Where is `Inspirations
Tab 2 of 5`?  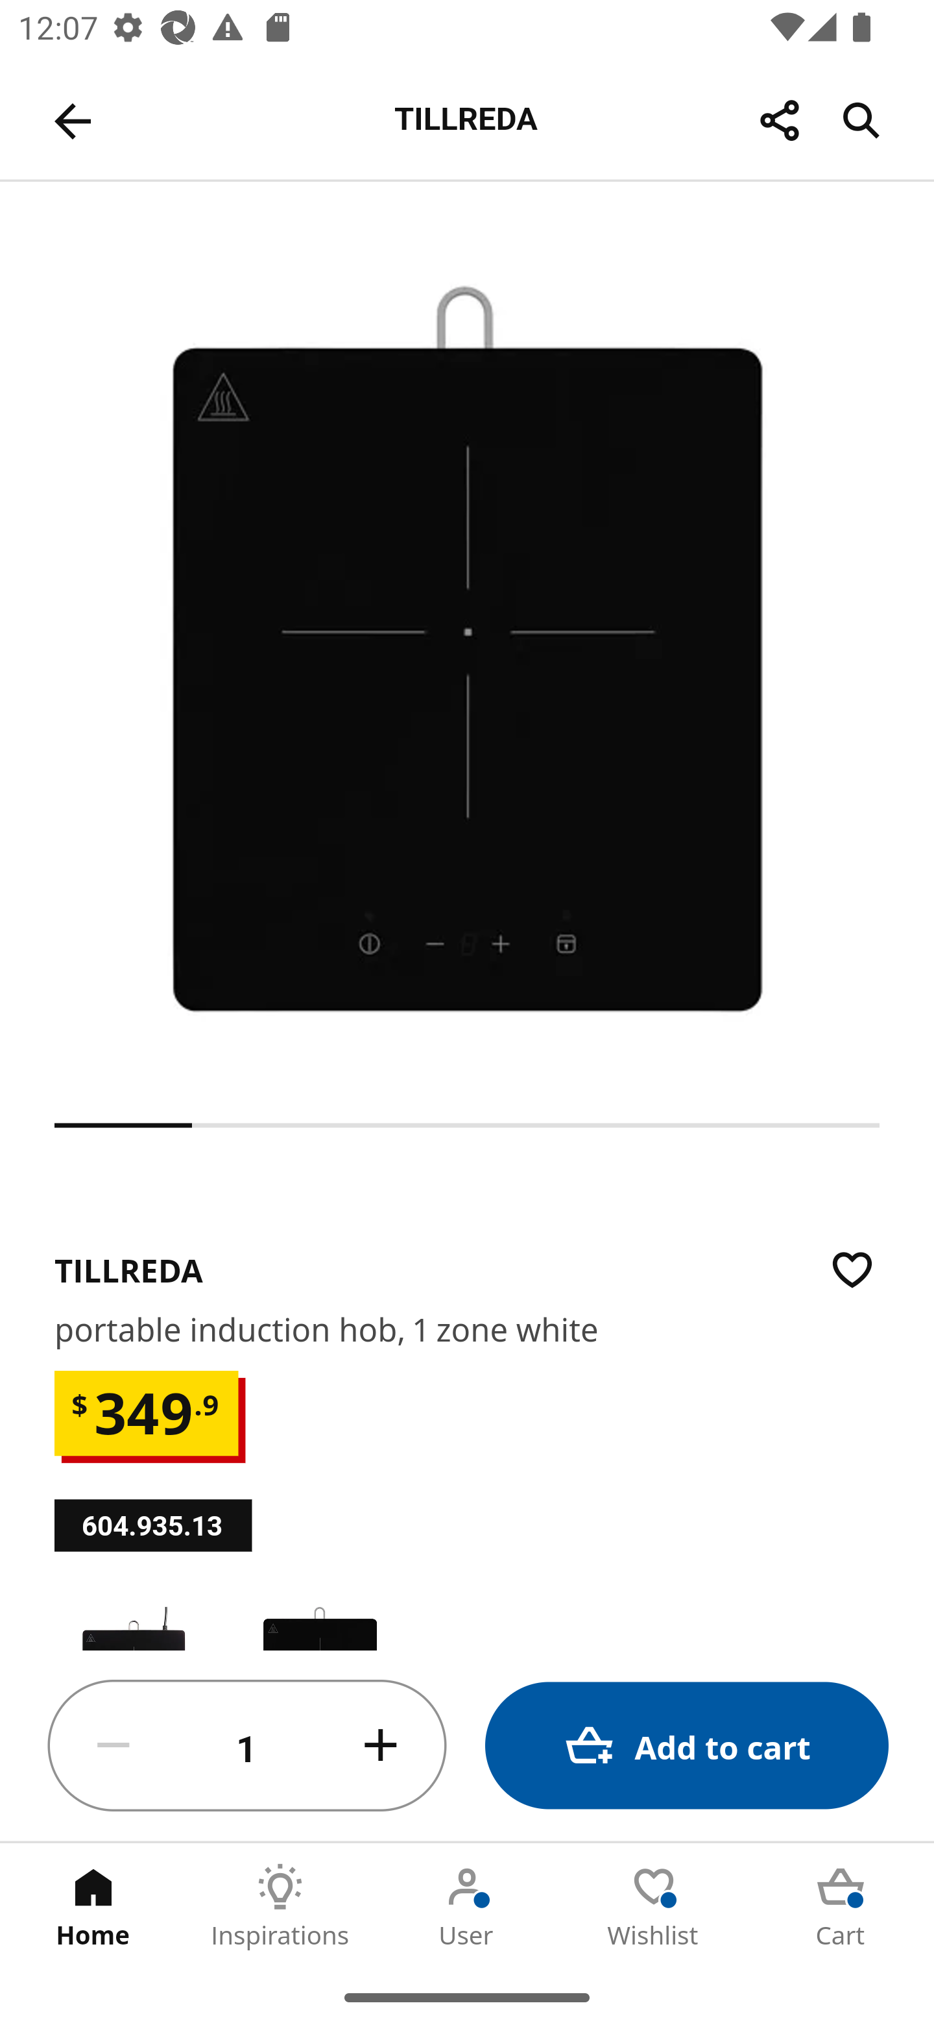 Inspirations
Tab 2 of 5 is located at coordinates (280, 1906).